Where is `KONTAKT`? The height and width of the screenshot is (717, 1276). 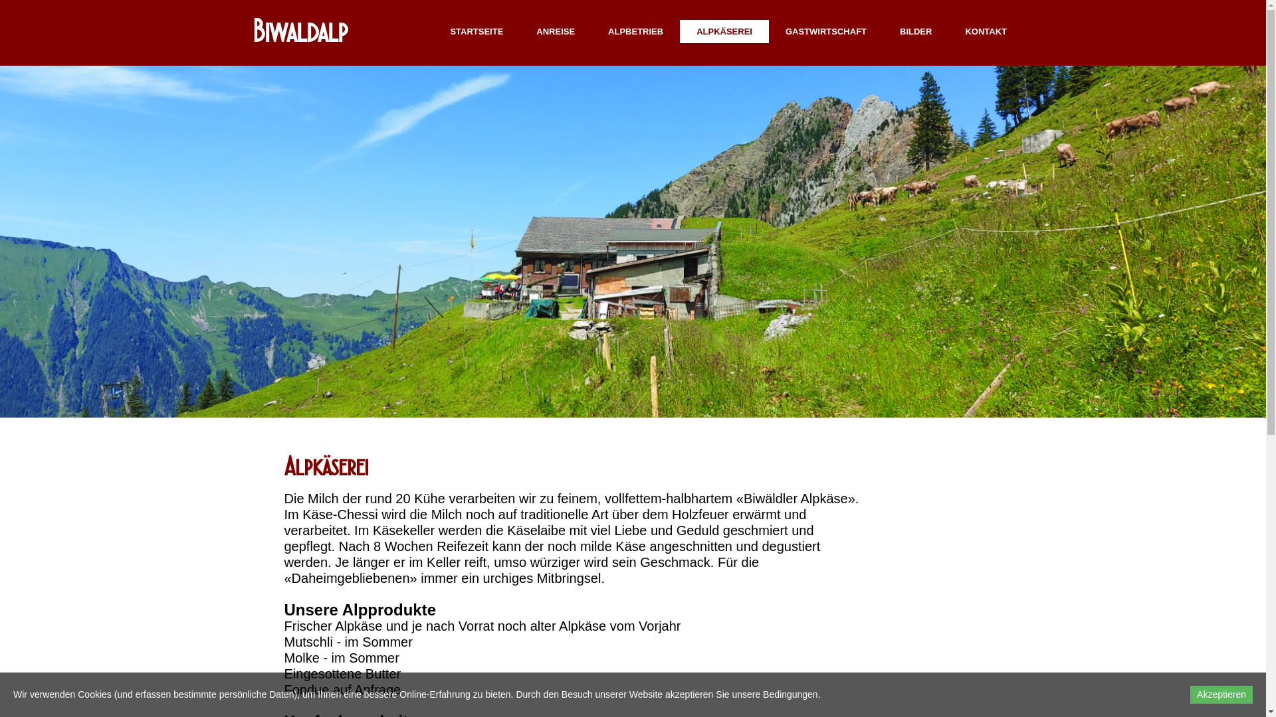 KONTAKT is located at coordinates (986, 32).